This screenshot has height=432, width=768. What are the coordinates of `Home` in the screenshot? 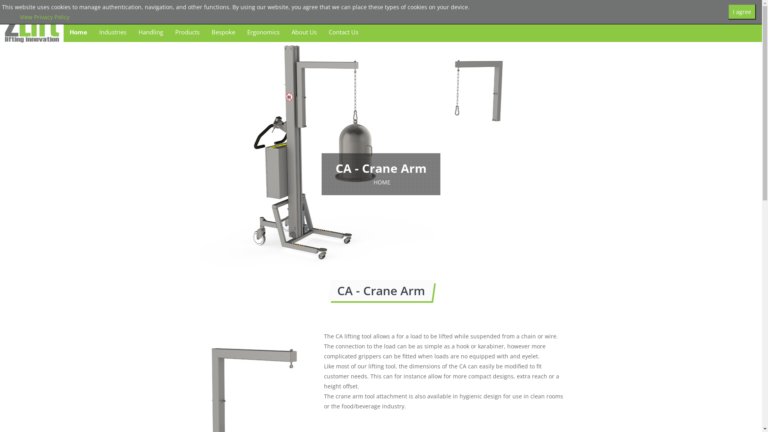 It's located at (78, 32).